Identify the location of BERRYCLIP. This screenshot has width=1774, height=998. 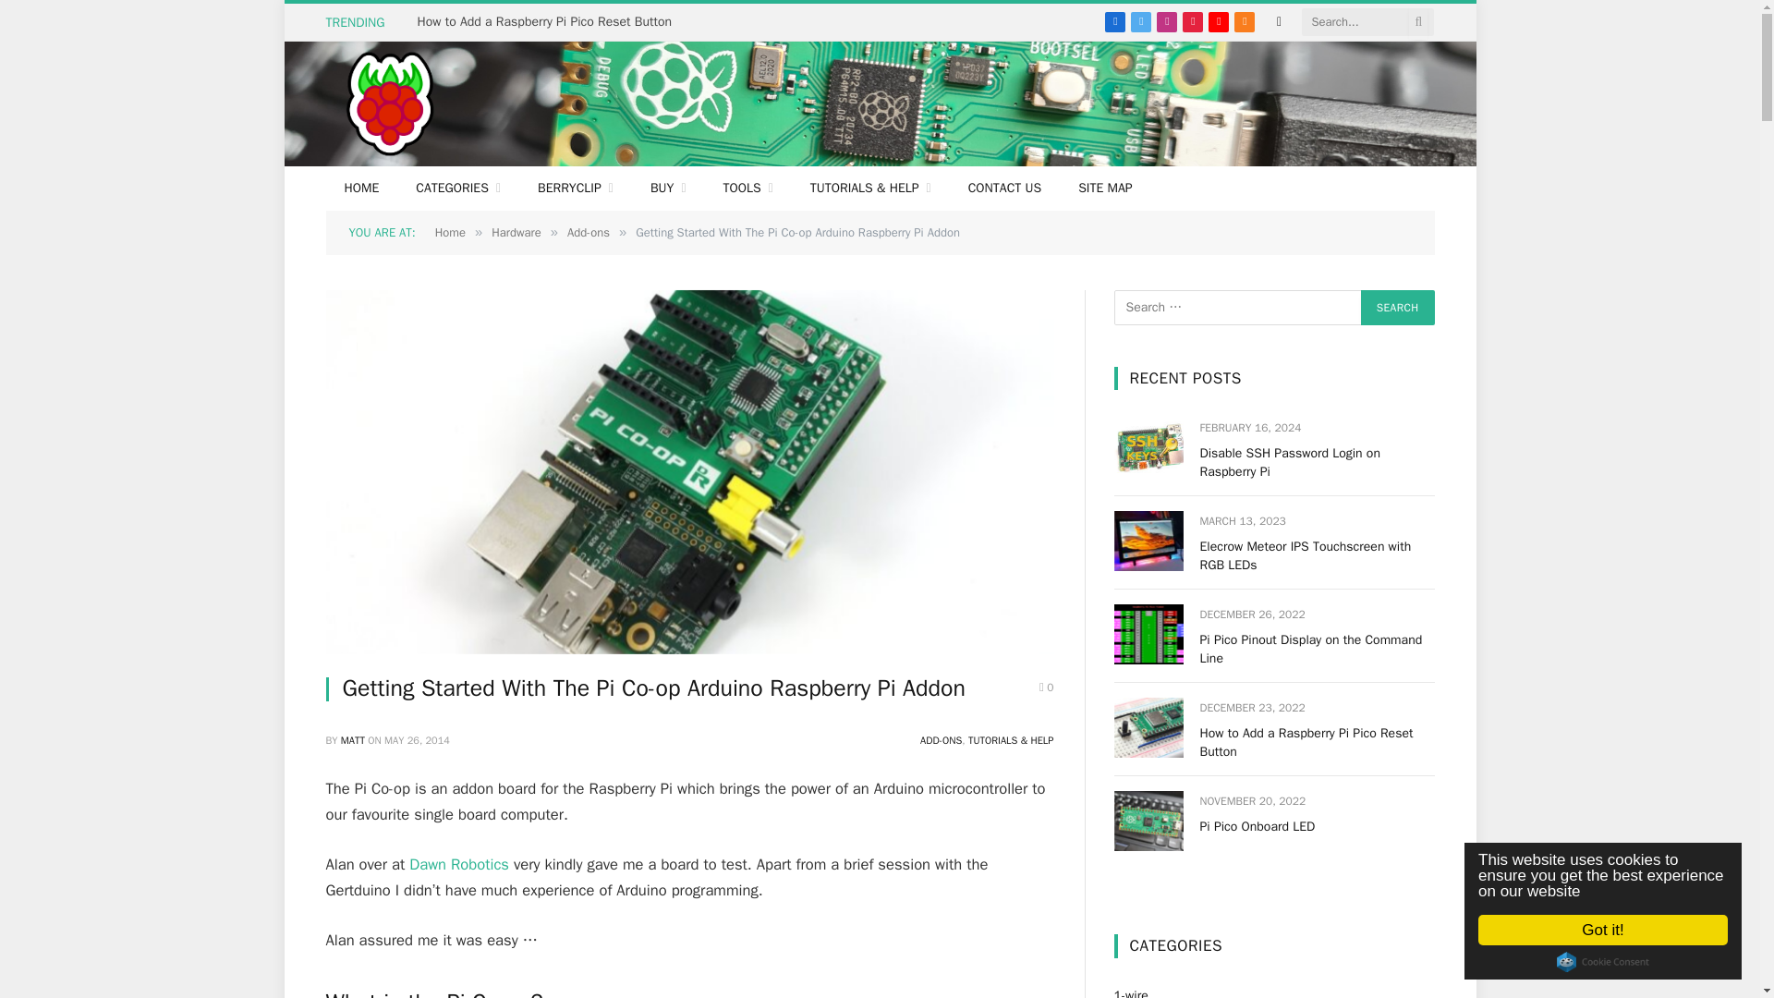
(575, 189).